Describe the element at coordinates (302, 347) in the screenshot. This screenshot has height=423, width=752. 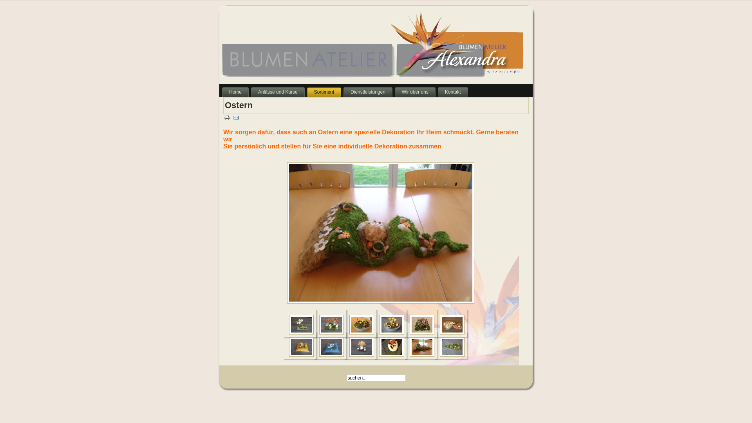
I see `kissen_hase` at that location.